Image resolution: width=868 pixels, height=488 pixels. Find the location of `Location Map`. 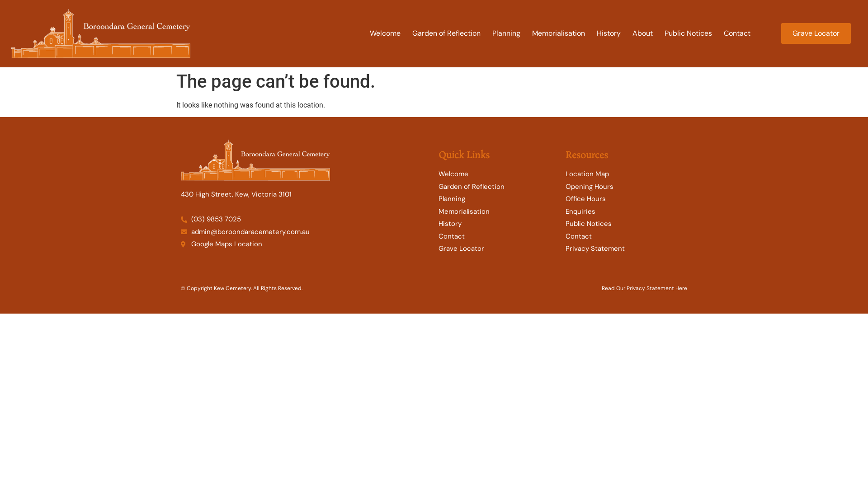

Location Map is located at coordinates (626, 174).